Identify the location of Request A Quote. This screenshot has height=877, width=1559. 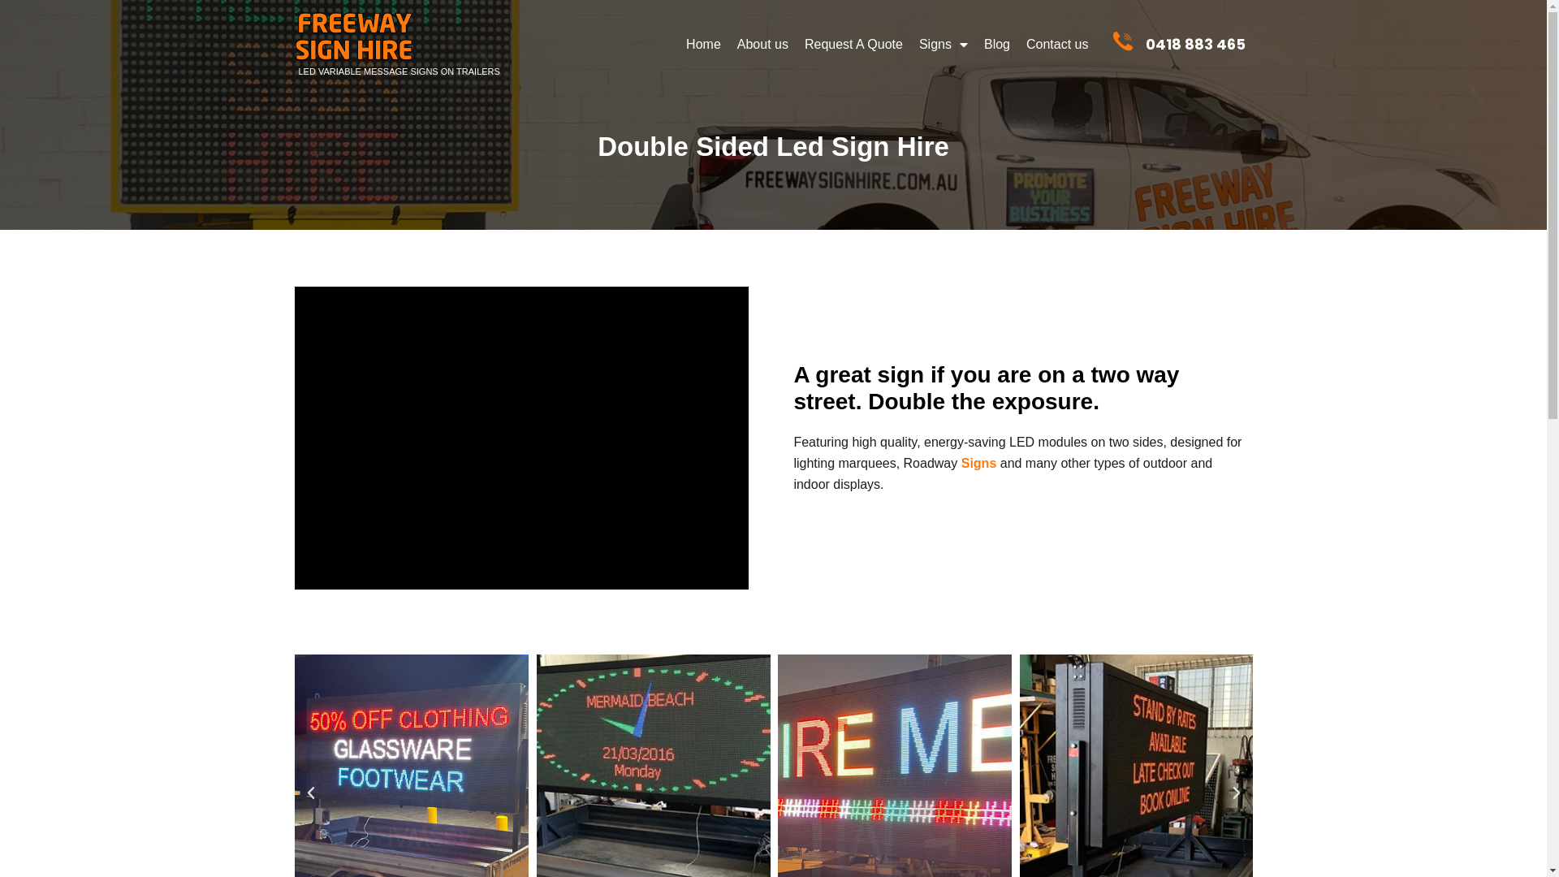
(854, 44).